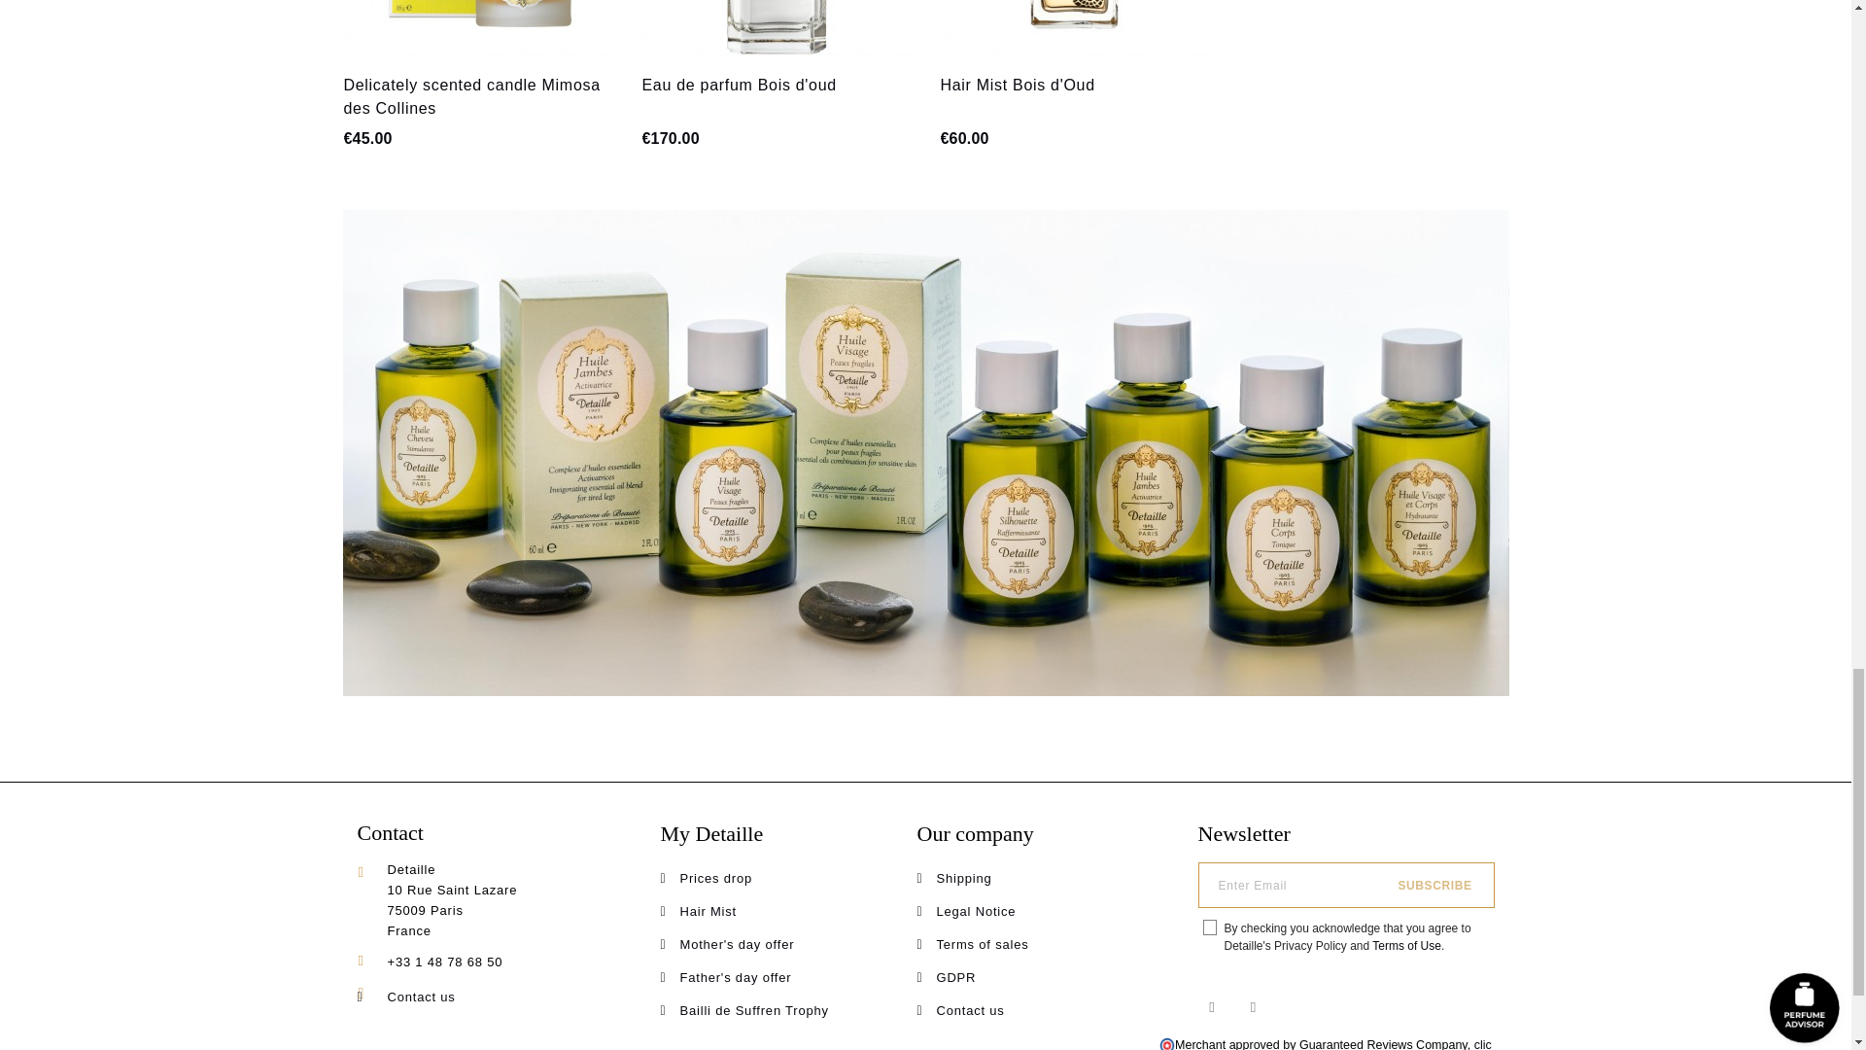 This screenshot has width=1866, height=1050. Describe the element at coordinates (976, 911) in the screenshot. I see `Our legal notice by Maison Detaille Paris.` at that location.